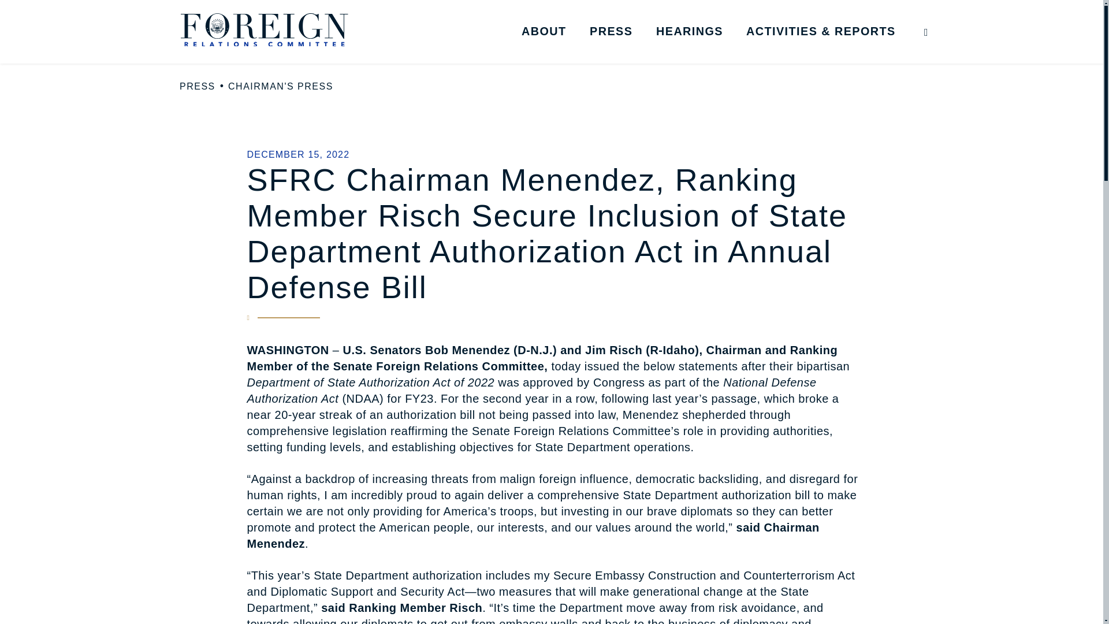  I want to click on PRESS, so click(198, 87).